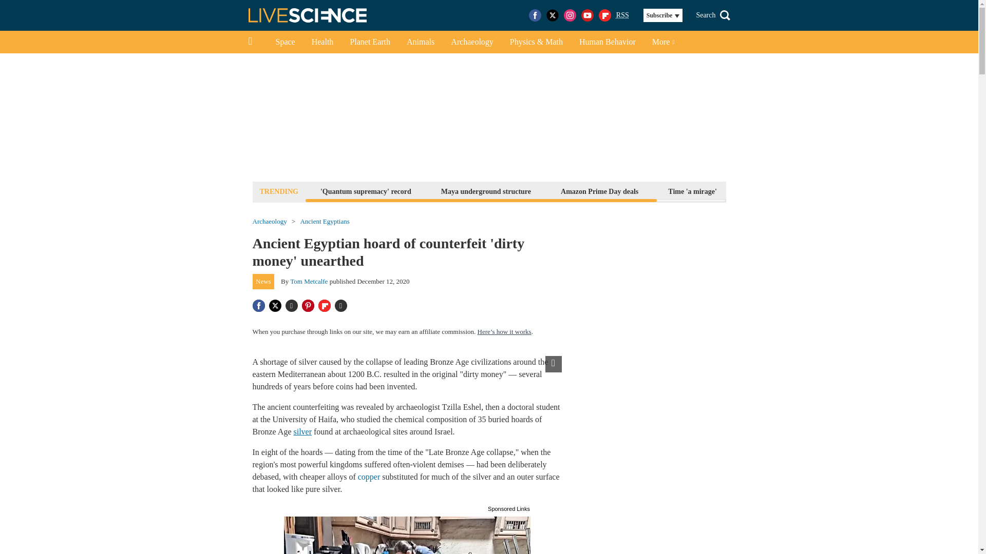  What do you see at coordinates (366, 191) in the screenshot?
I see `'Quantum supremacy' record` at bounding box center [366, 191].